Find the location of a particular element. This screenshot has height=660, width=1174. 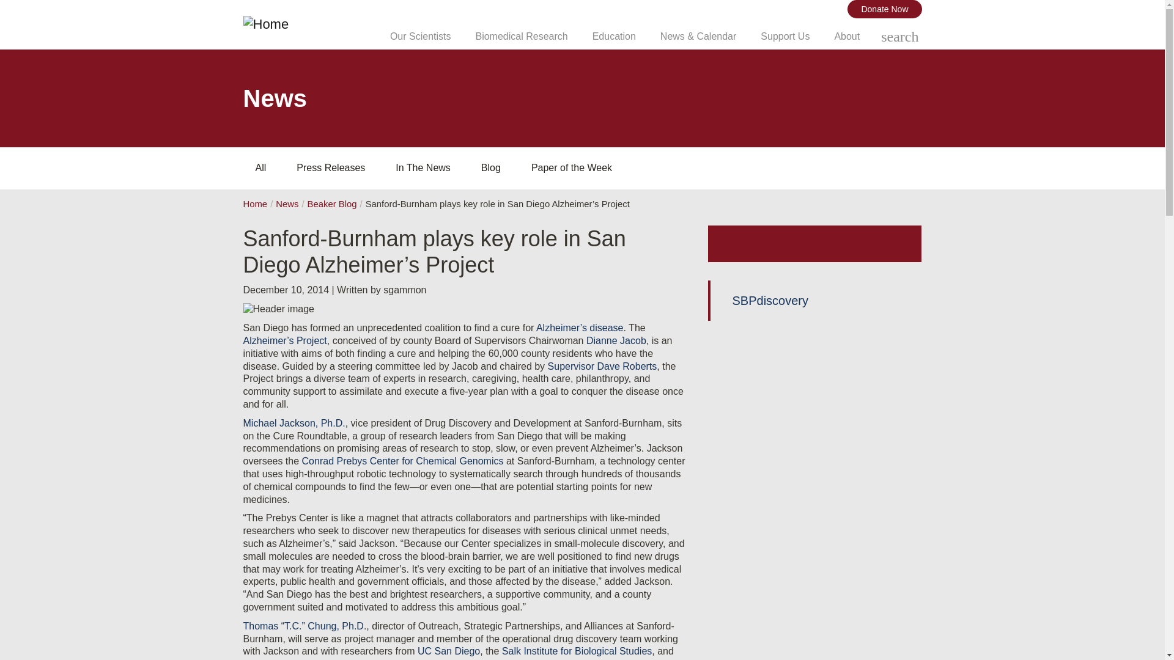

Education is located at coordinates (614, 37).